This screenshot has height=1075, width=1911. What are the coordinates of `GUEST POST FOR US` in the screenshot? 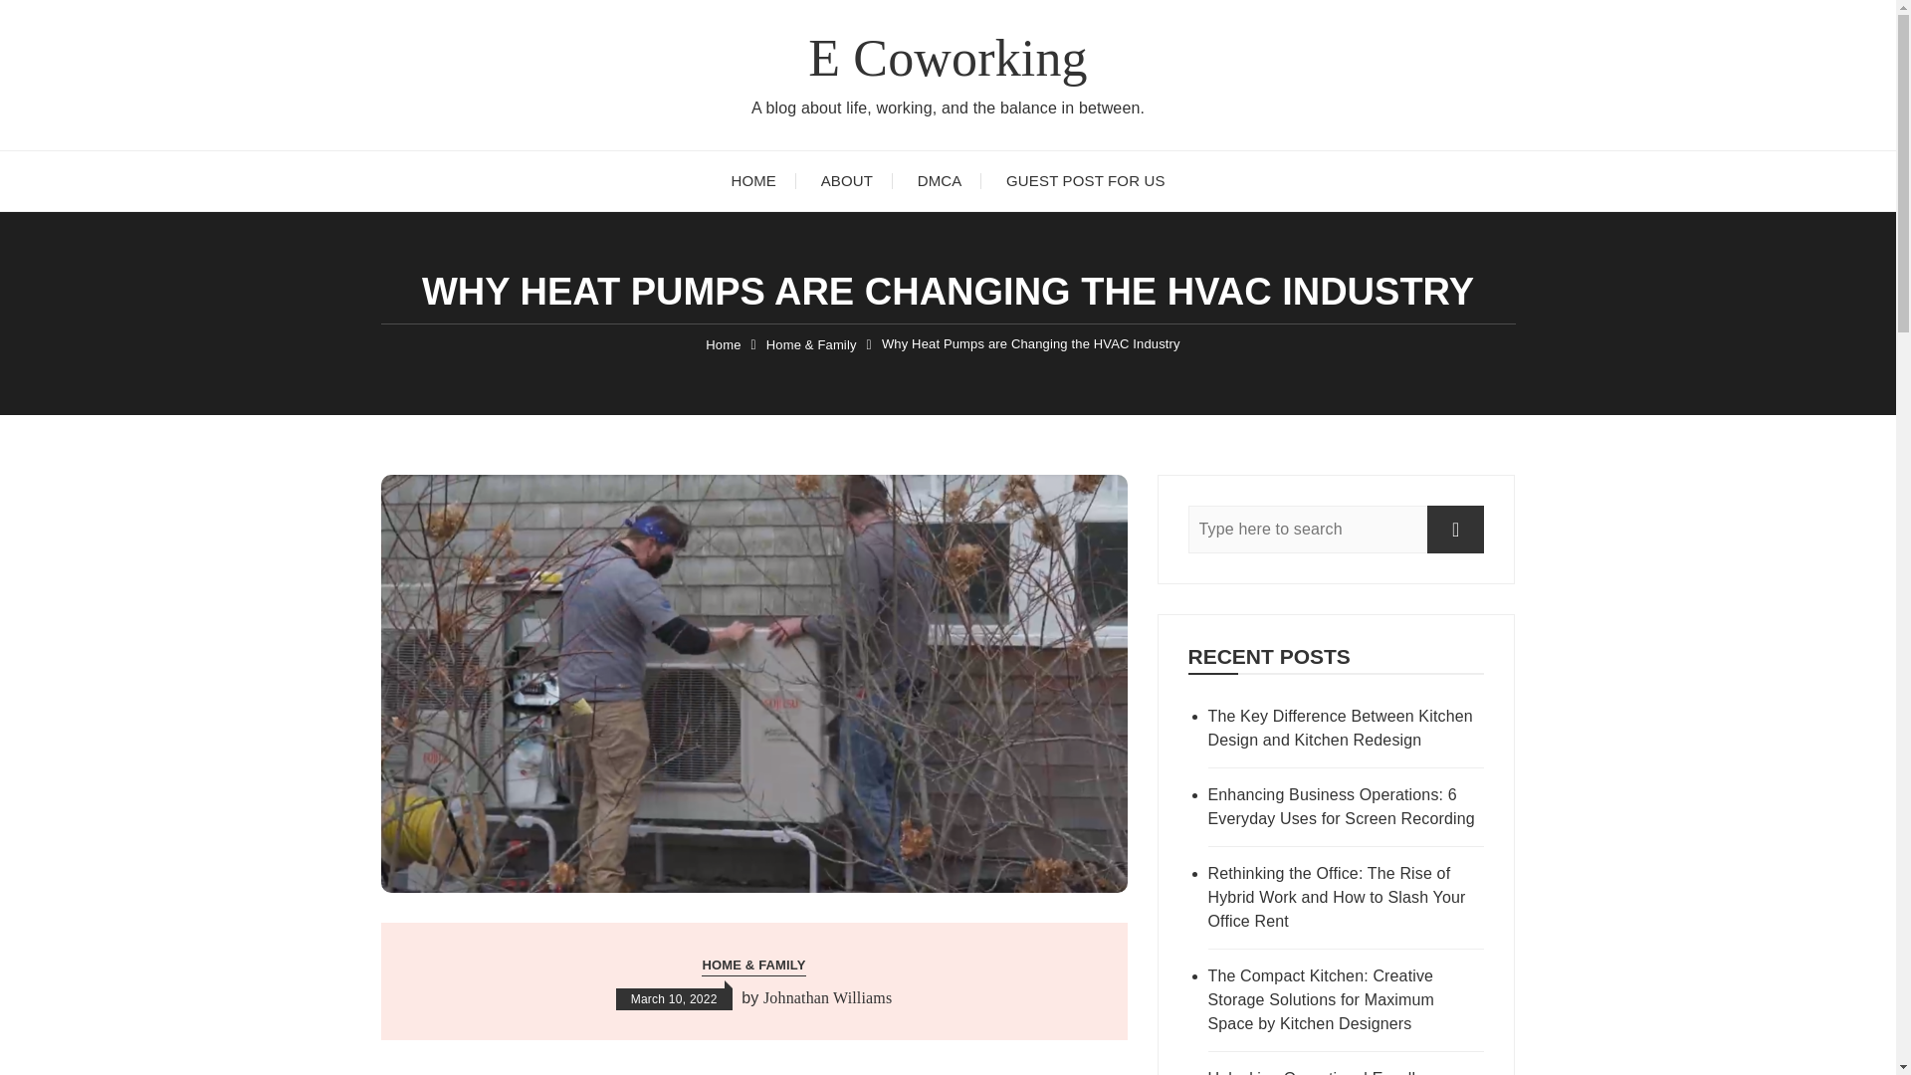 It's located at (1085, 181).